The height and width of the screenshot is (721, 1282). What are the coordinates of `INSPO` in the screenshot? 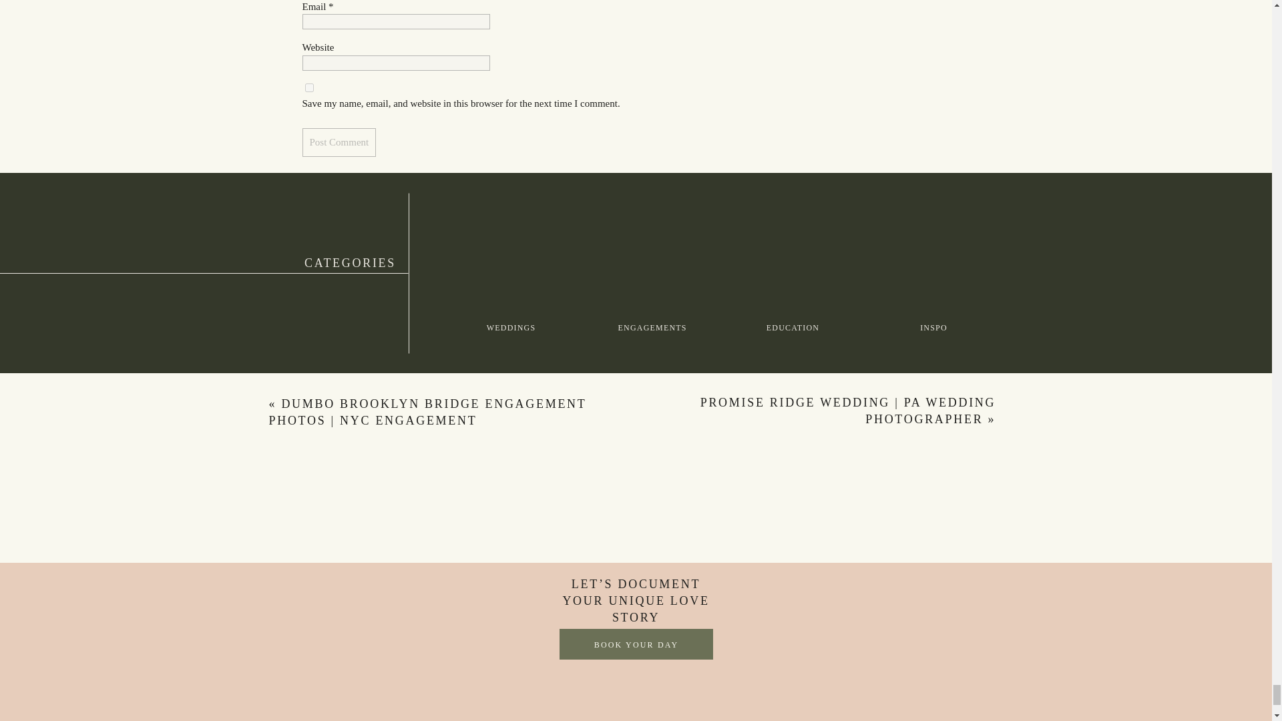 It's located at (933, 328).